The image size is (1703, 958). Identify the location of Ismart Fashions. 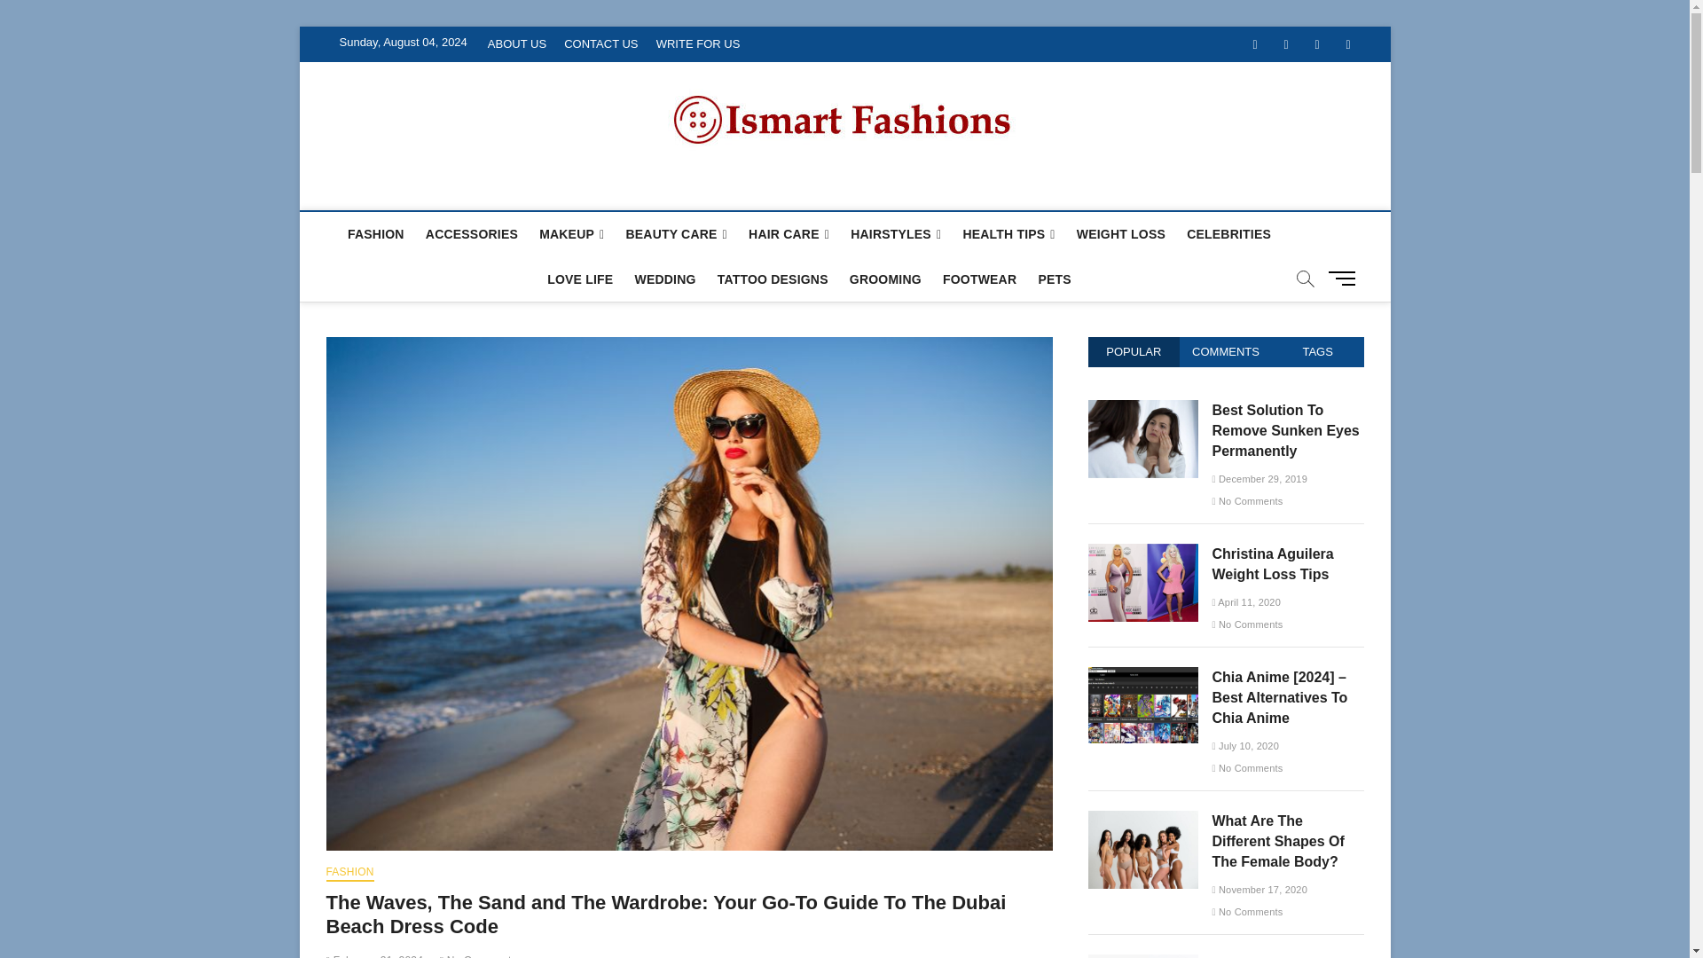
(449, 190).